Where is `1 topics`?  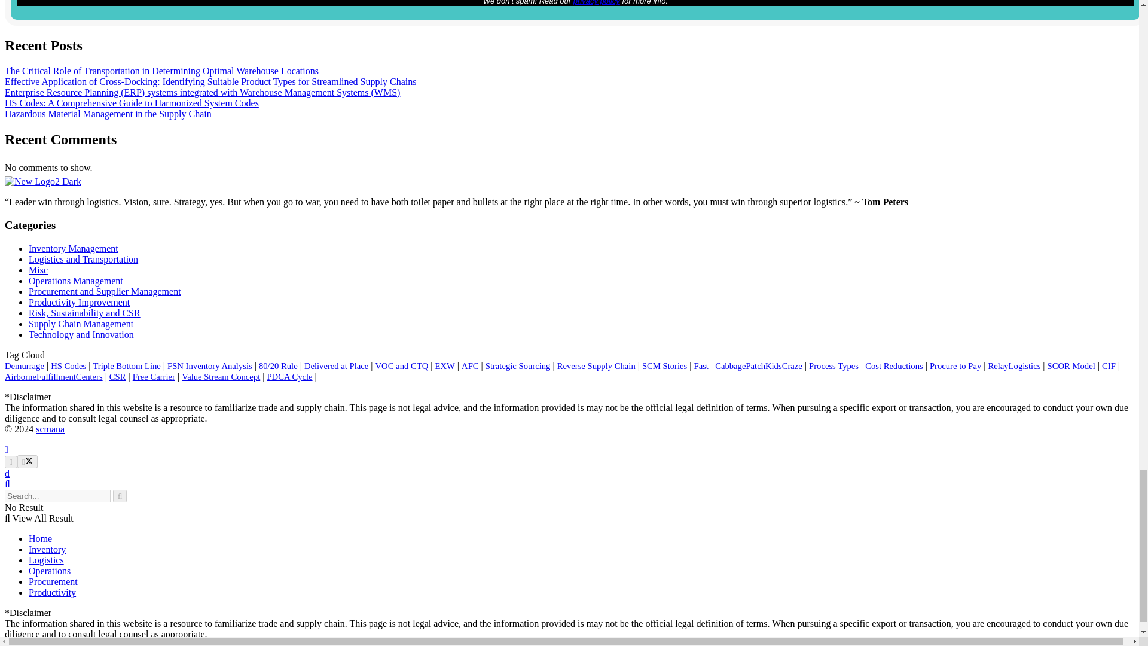 1 topics is located at coordinates (518, 365).